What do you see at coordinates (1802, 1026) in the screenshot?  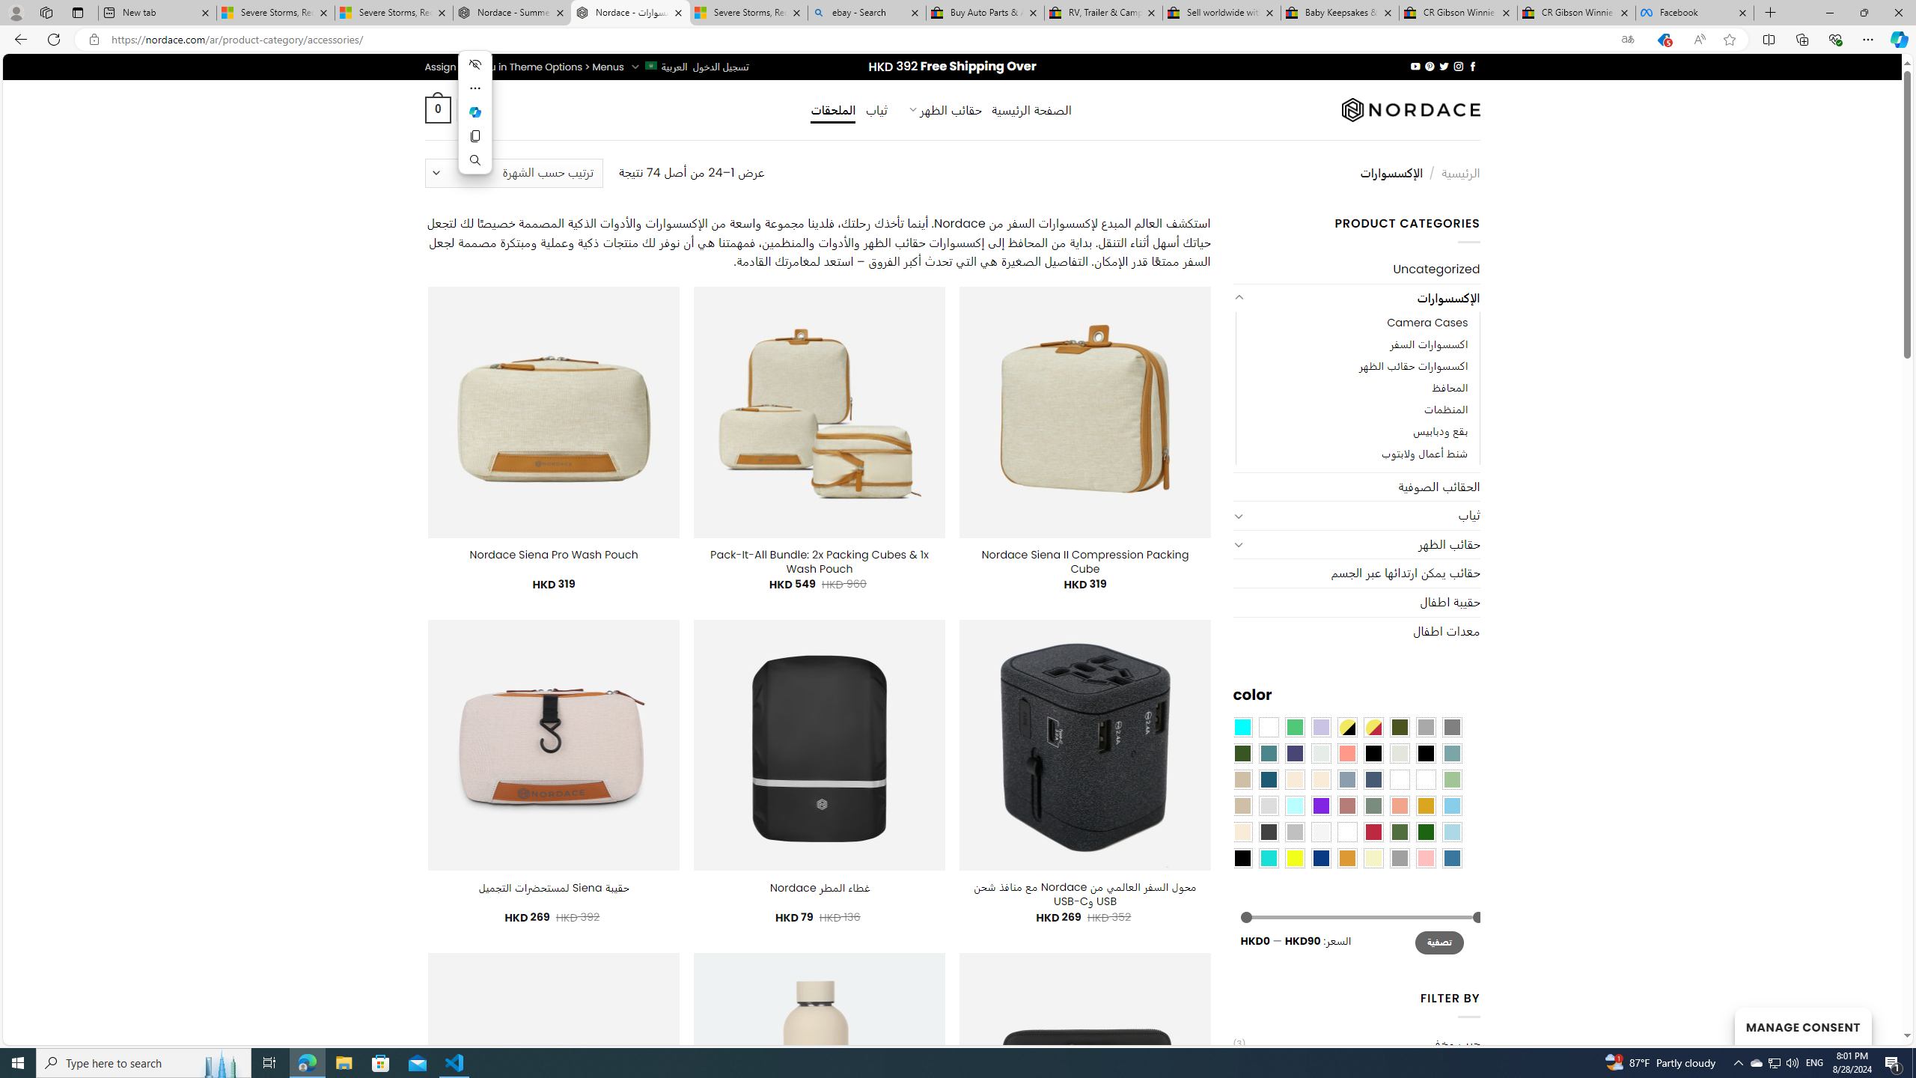 I see `MANAGE CONSENT` at bounding box center [1802, 1026].